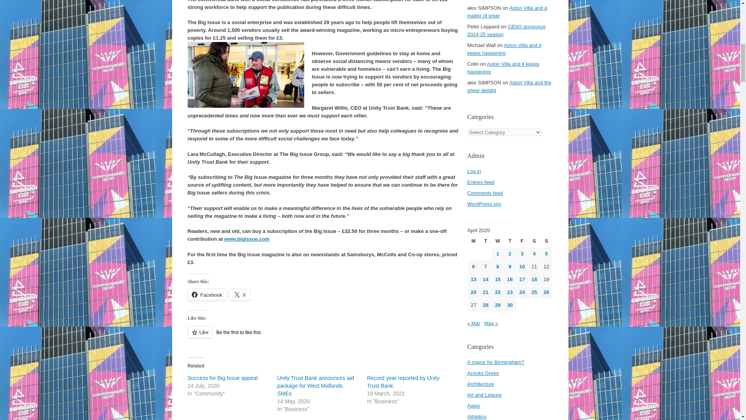 The width and height of the screenshot is (746, 420). What do you see at coordinates (247, 239) in the screenshot?
I see `www.bigissue.com` at bounding box center [247, 239].